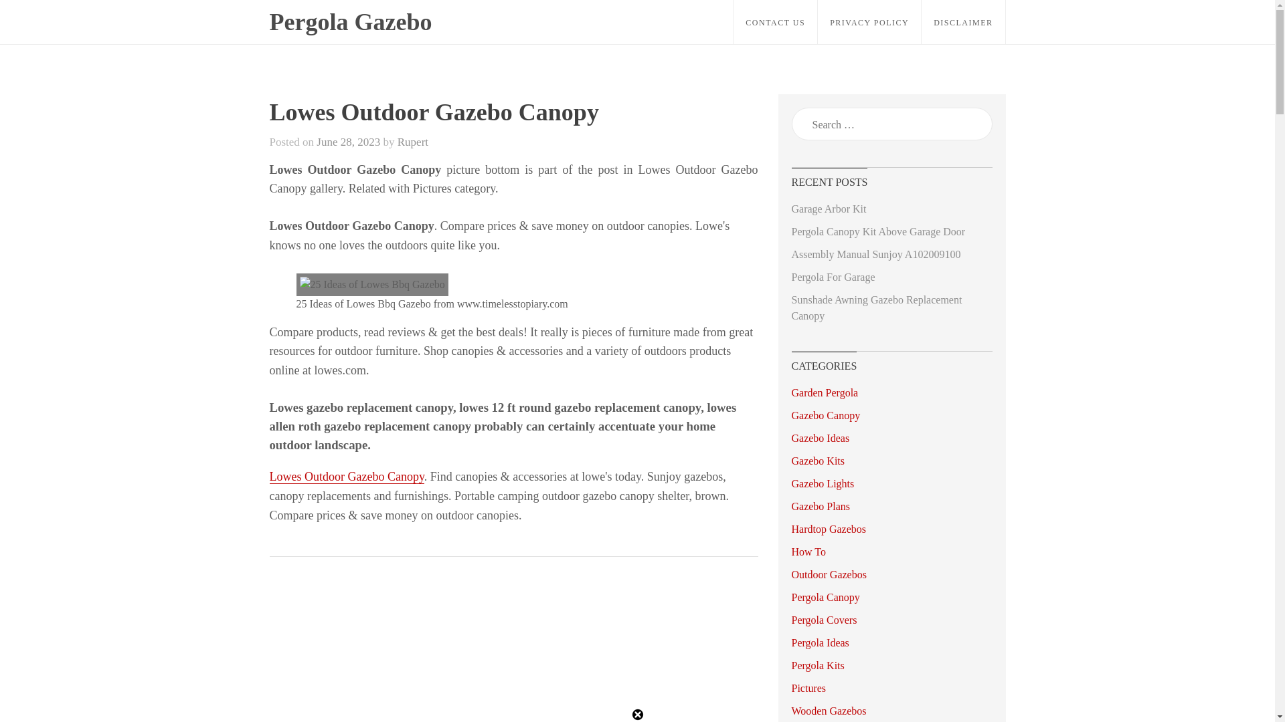 This screenshot has height=722, width=1285. Describe the element at coordinates (412, 142) in the screenshot. I see `Rupert` at that location.